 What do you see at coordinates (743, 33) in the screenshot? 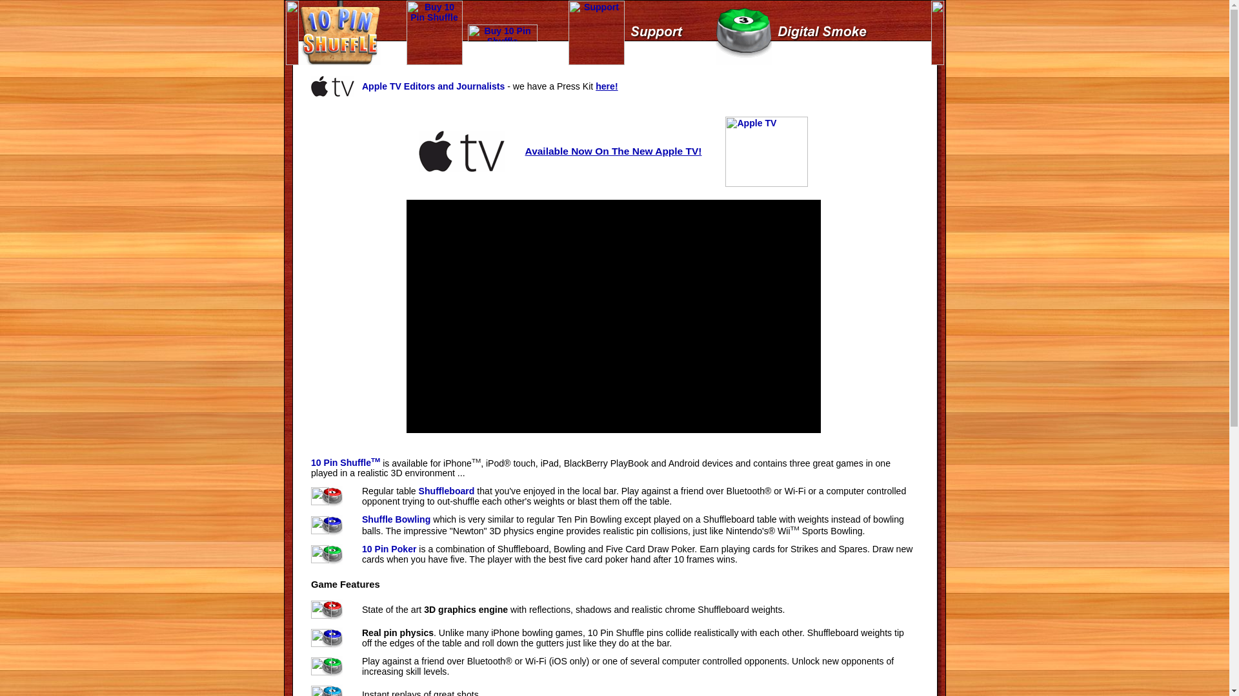
I see `Digital Smoke's Home Page` at bounding box center [743, 33].